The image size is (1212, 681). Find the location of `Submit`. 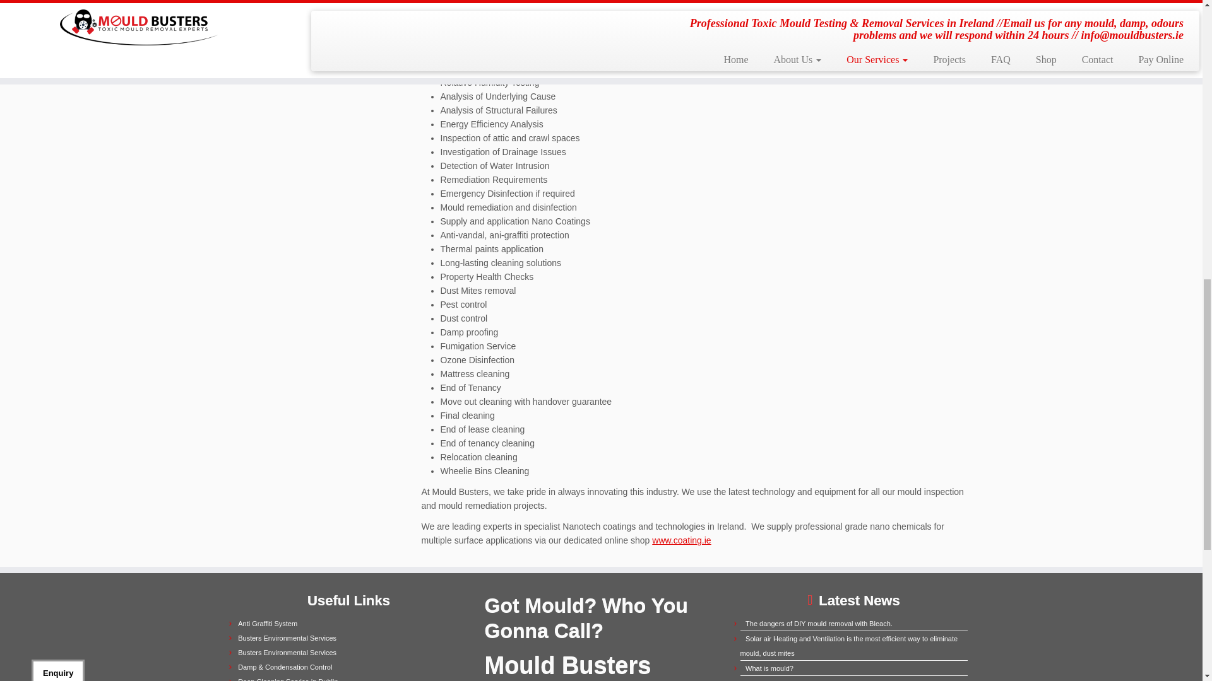

Submit is located at coordinates (165, 195).